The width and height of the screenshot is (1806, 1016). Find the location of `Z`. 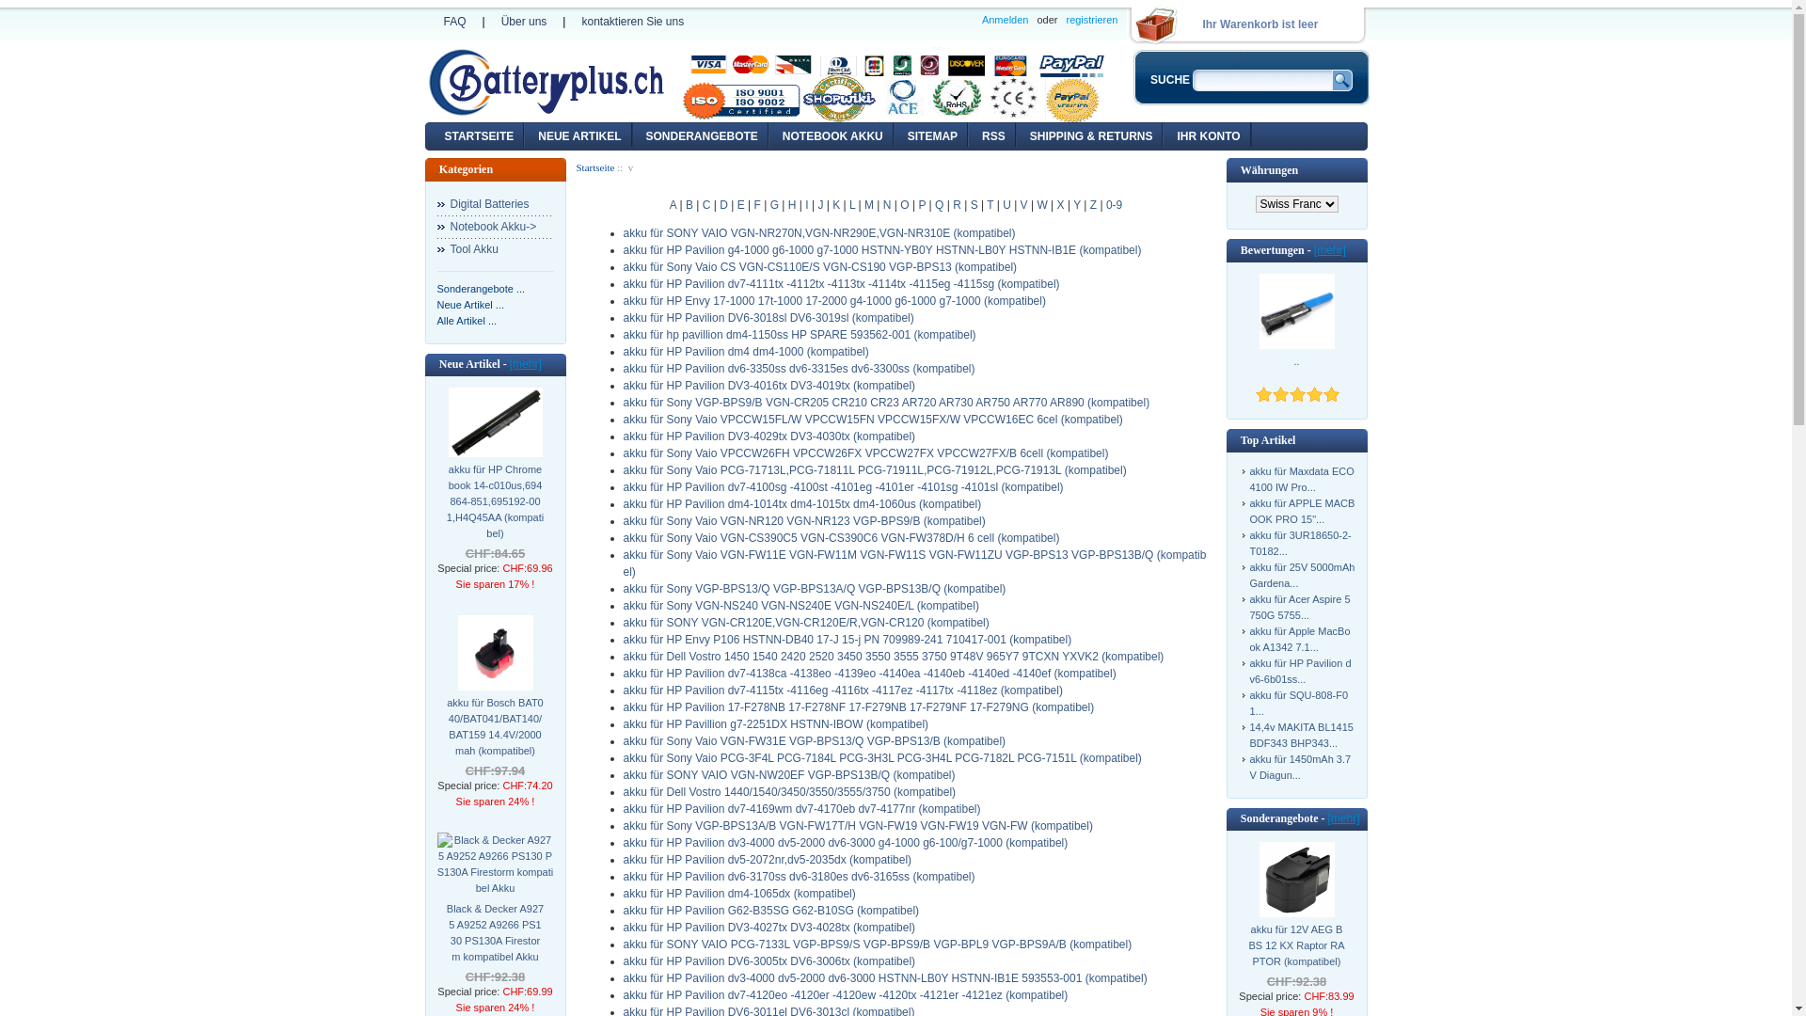

Z is located at coordinates (1093, 205).